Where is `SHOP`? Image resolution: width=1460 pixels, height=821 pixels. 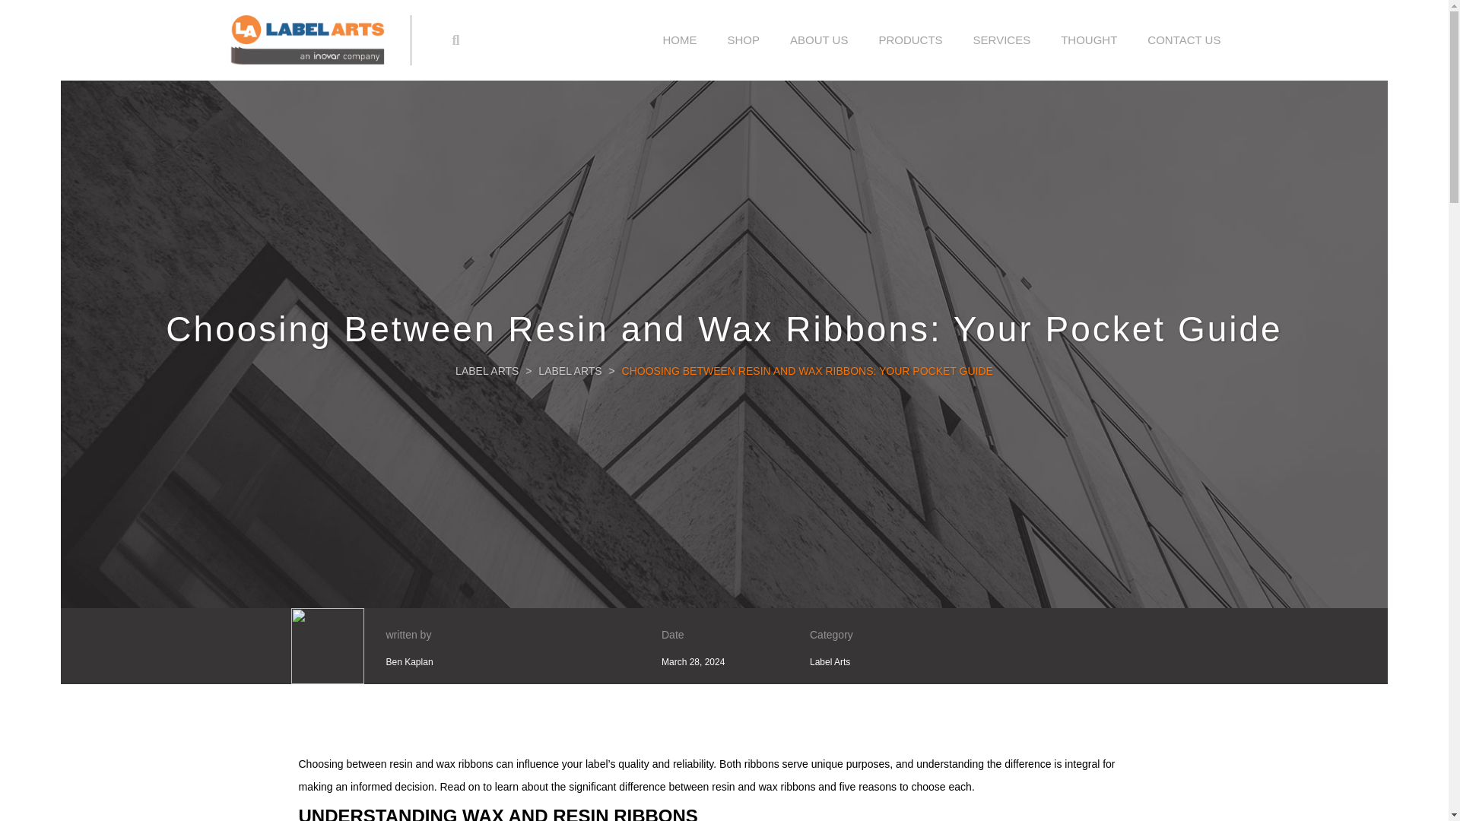 SHOP is located at coordinates (744, 40).